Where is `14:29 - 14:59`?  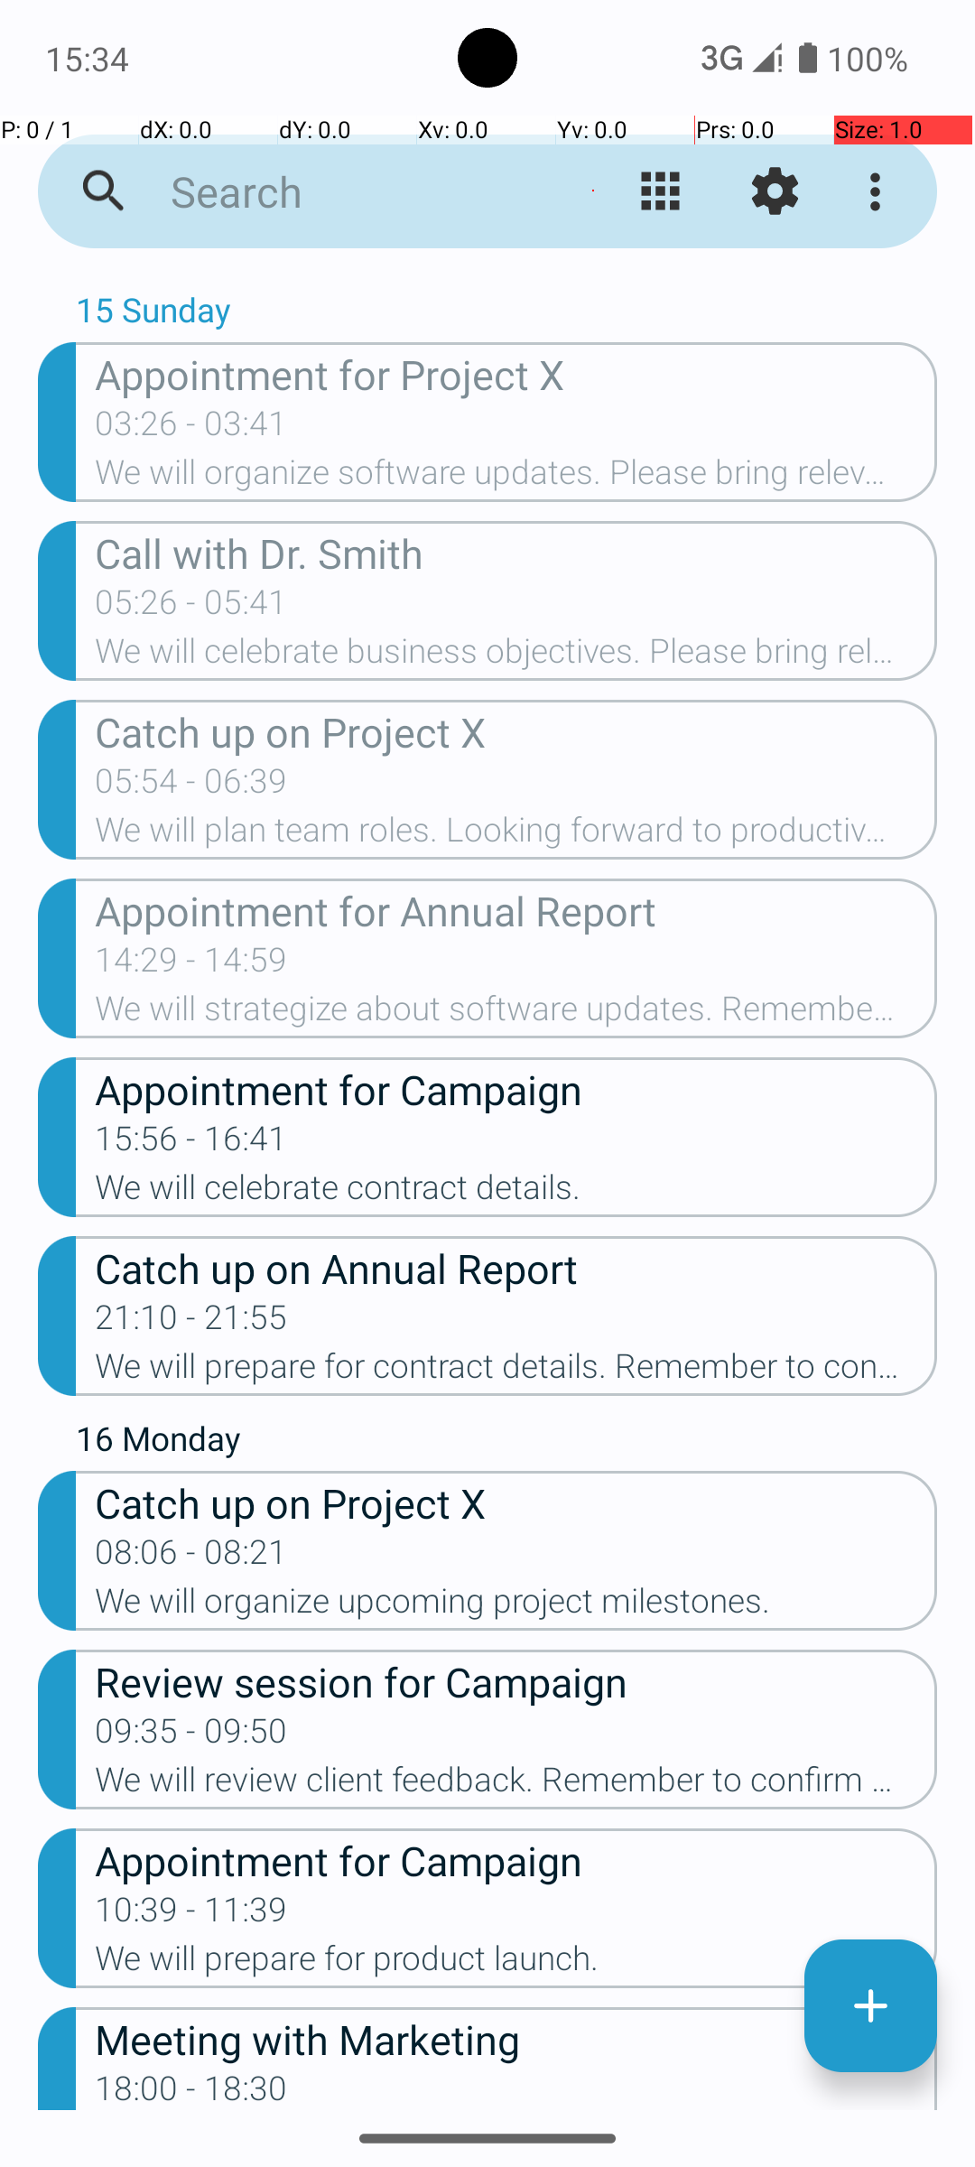 14:29 - 14:59 is located at coordinates (191, 965).